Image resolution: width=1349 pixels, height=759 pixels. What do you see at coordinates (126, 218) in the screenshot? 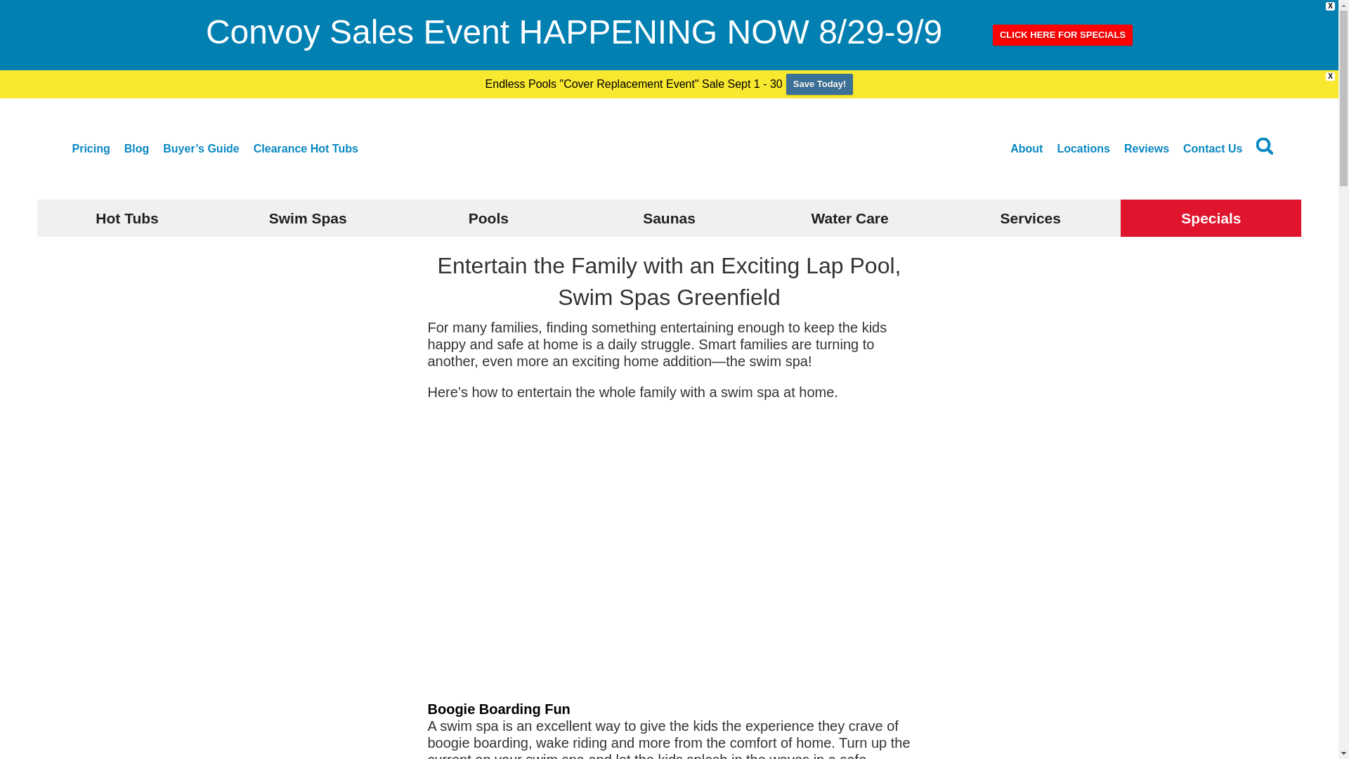
I see `Hot Tubs` at bounding box center [126, 218].